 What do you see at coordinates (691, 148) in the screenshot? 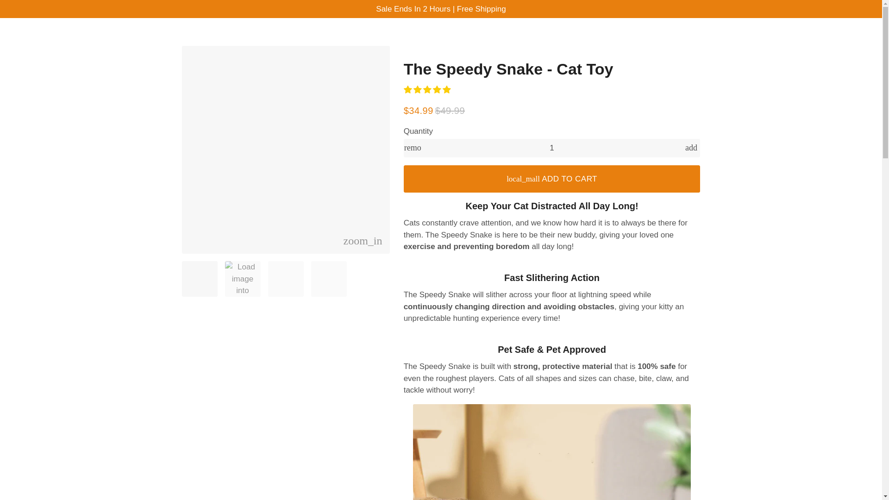
I see `Increase item quantity by one` at bounding box center [691, 148].